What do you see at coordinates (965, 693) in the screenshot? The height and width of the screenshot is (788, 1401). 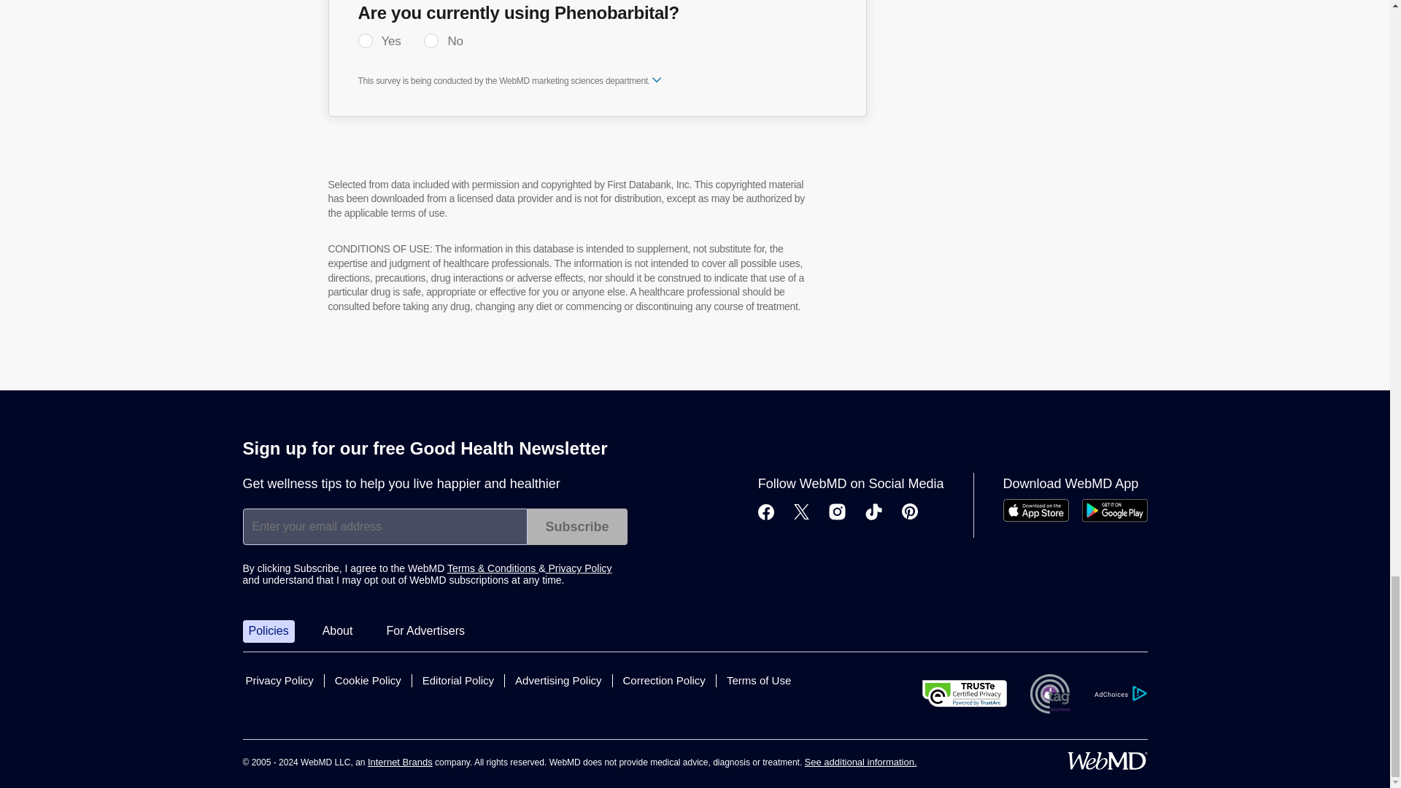 I see `TRUSTe Privacy Certification` at bounding box center [965, 693].